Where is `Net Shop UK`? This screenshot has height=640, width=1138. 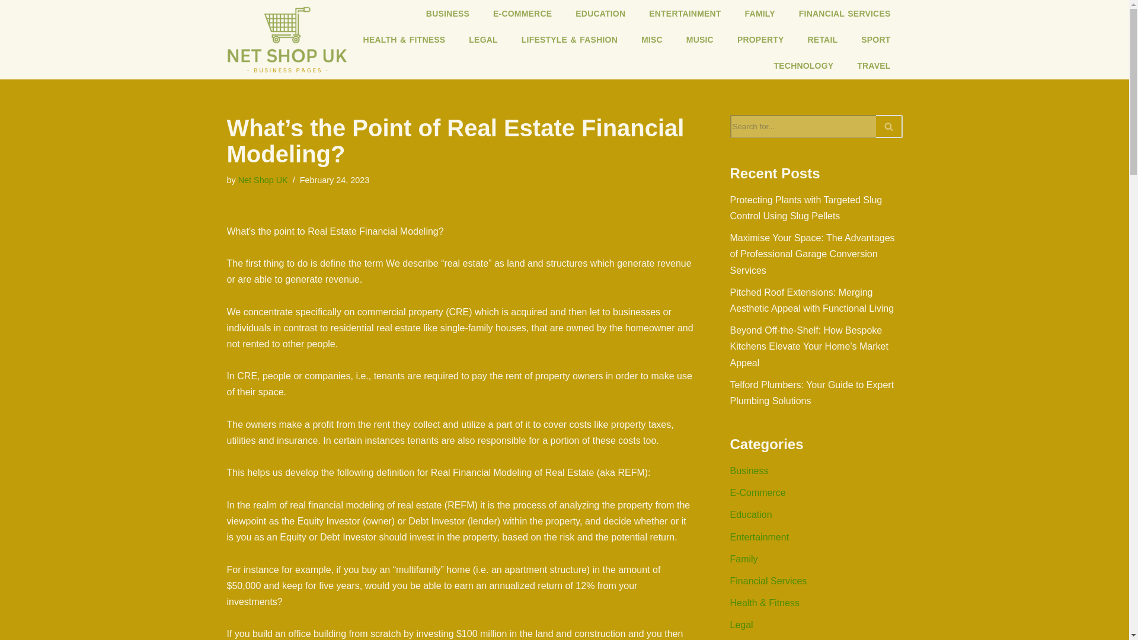
Net Shop UK is located at coordinates (263, 180).